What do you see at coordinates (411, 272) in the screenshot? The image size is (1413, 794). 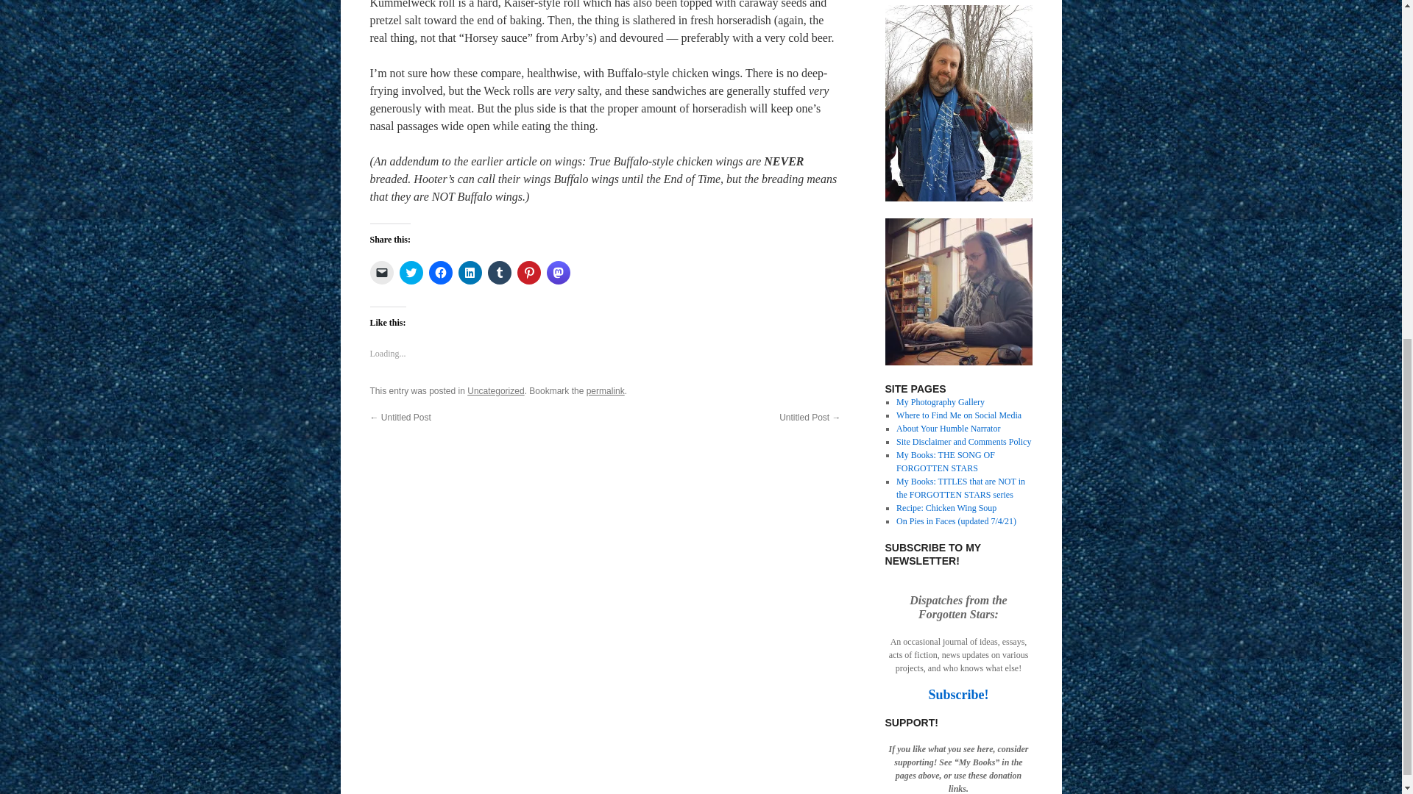 I see `Click to share on Twitter` at bounding box center [411, 272].